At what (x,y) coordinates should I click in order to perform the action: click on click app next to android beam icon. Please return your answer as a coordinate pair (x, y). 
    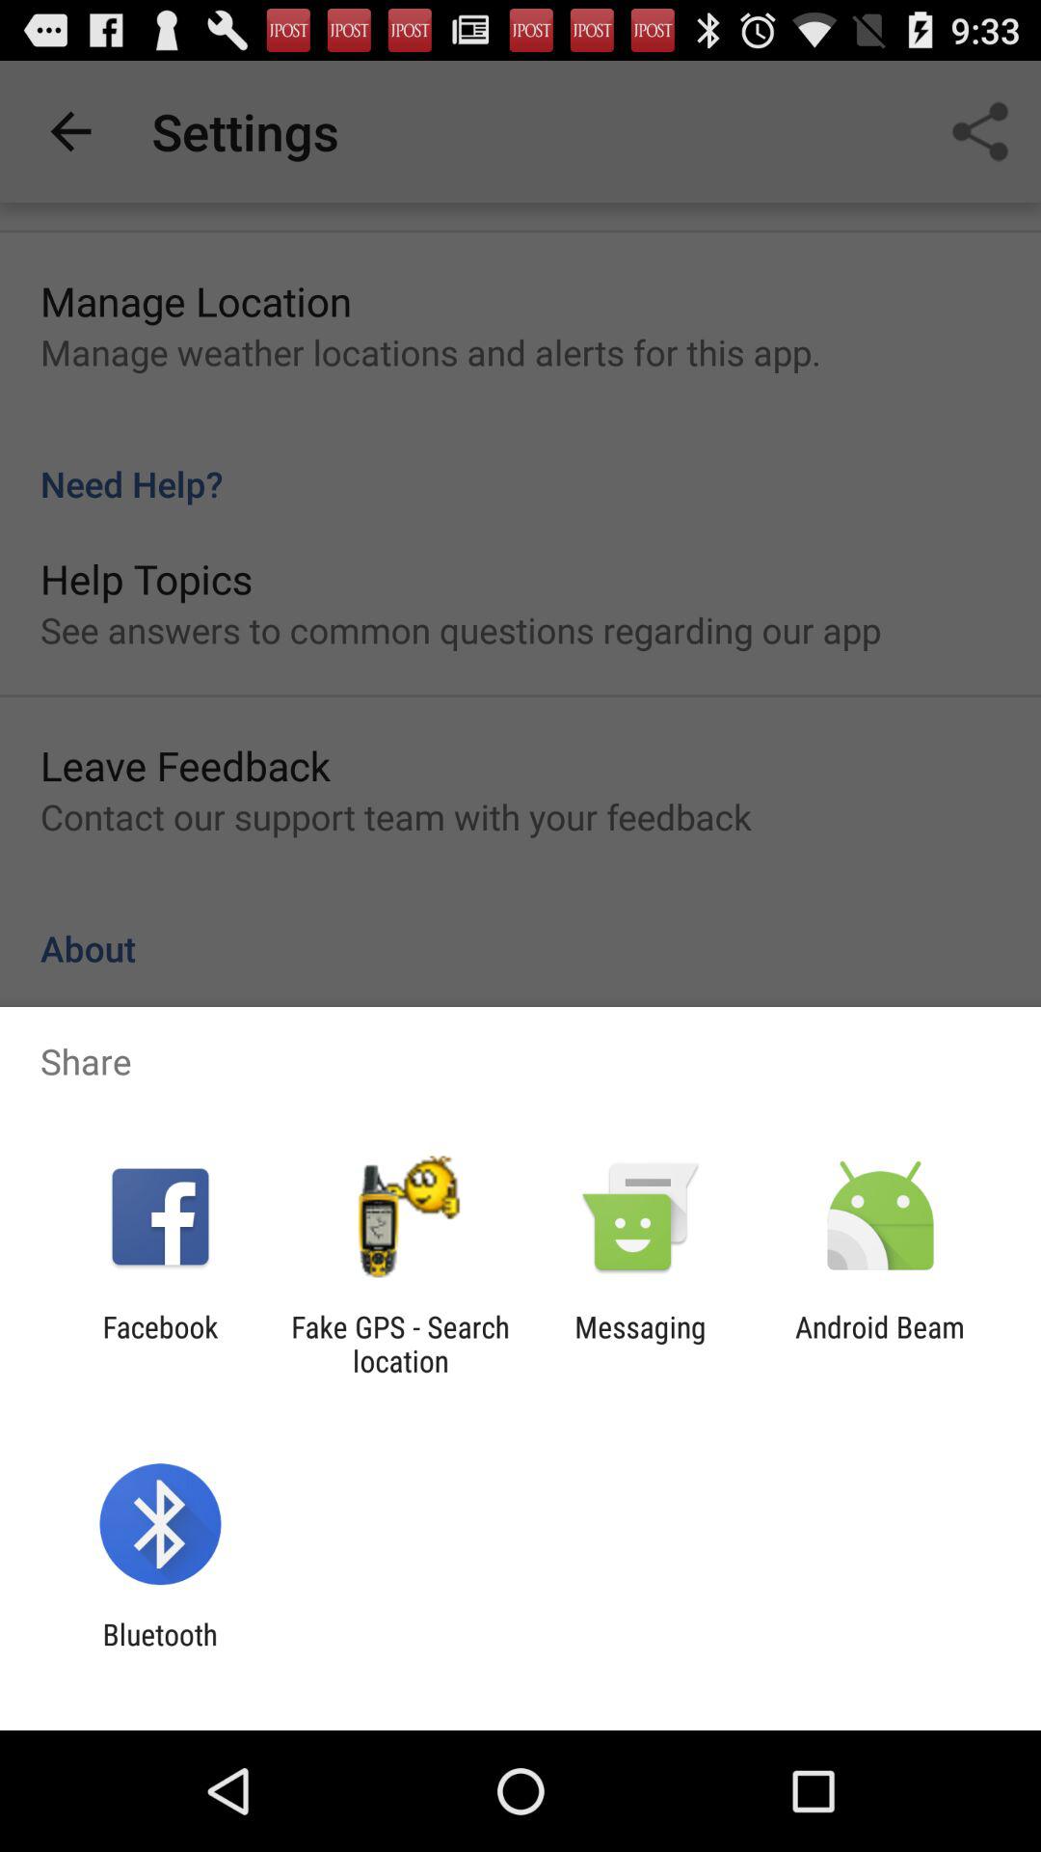
    Looking at the image, I should click on (640, 1344).